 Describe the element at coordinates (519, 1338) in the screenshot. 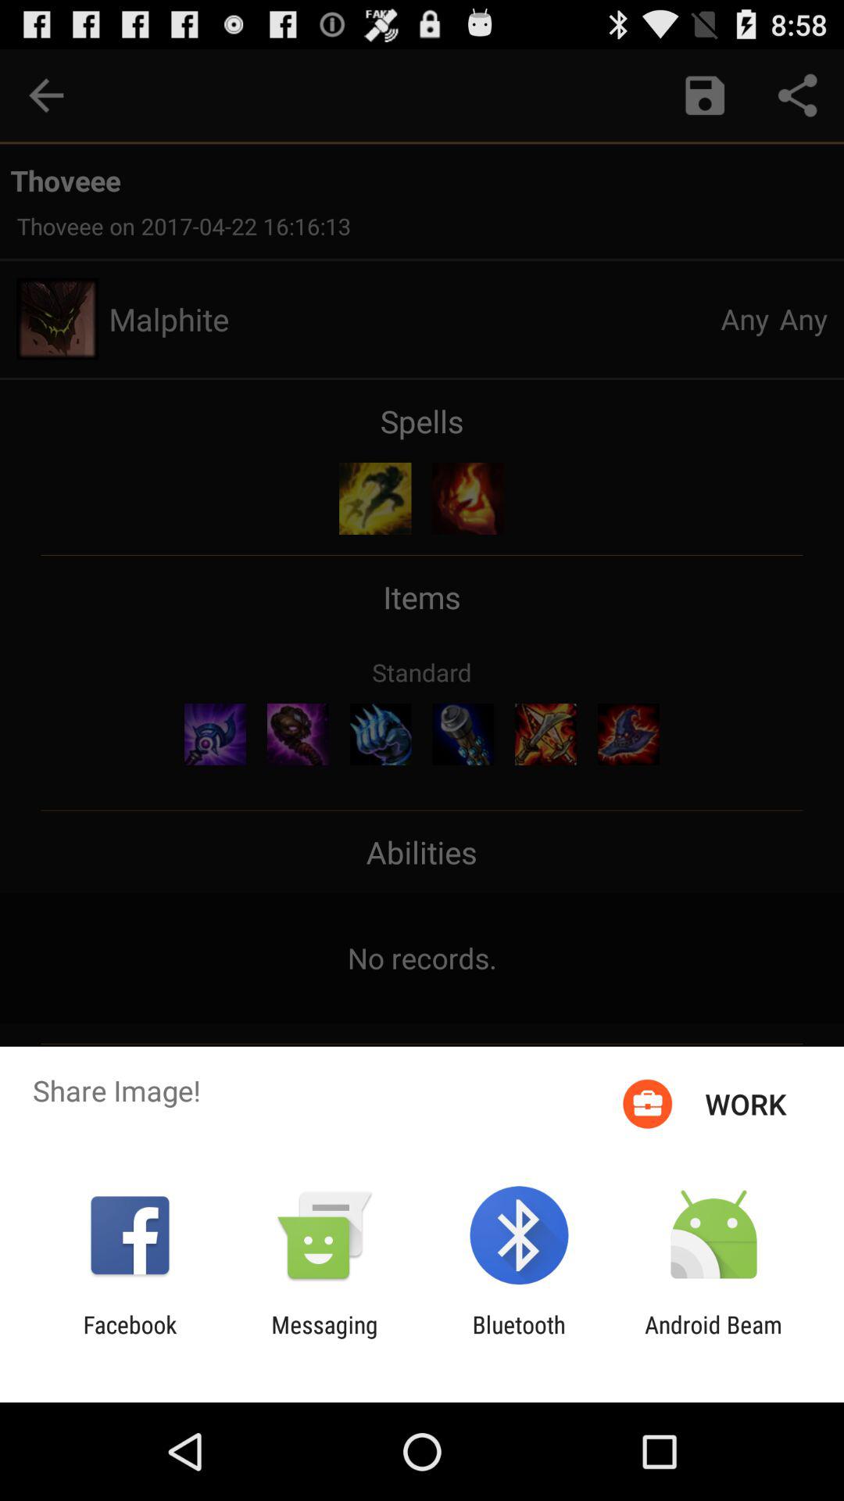

I see `select item to the right of messaging icon` at that location.